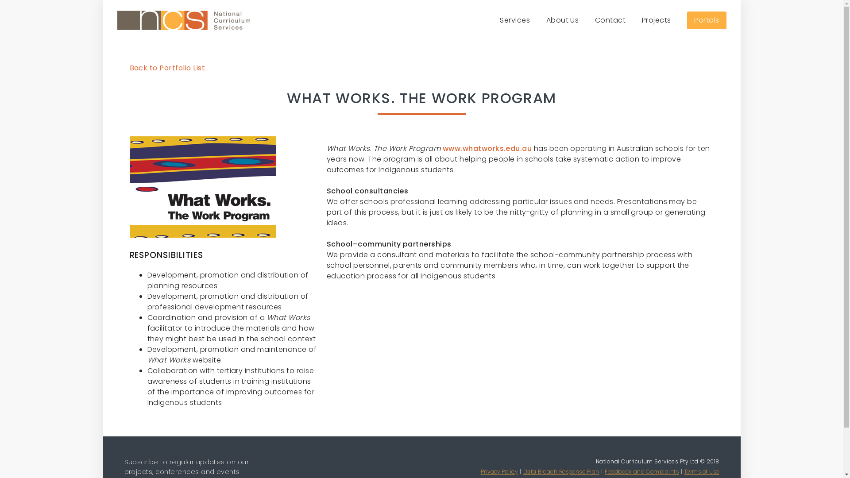 This screenshot has width=850, height=478. Describe the element at coordinates (702, 472) in the screenshot. I see `Terms of Use` at that location.